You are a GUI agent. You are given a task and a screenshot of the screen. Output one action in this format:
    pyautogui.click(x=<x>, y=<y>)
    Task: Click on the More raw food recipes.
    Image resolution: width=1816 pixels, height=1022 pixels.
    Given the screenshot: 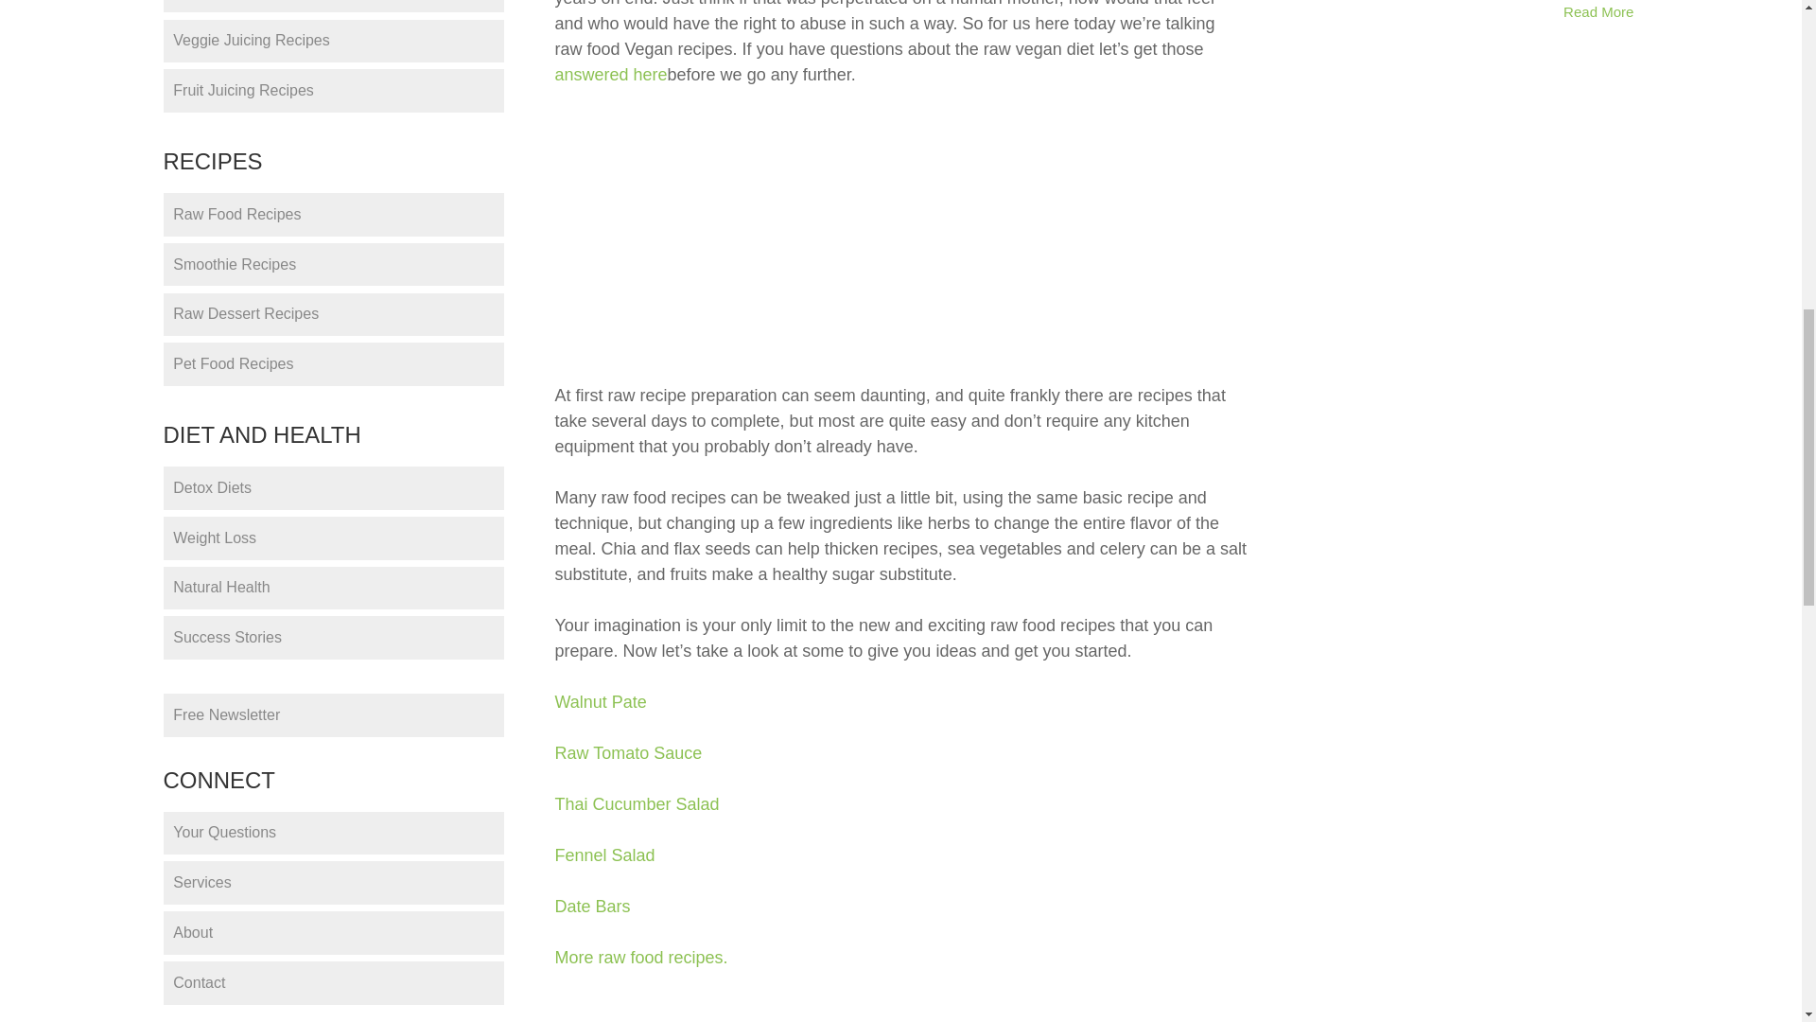 What is the action you would take?
    pyautogui.click(x=640, y=958)
    